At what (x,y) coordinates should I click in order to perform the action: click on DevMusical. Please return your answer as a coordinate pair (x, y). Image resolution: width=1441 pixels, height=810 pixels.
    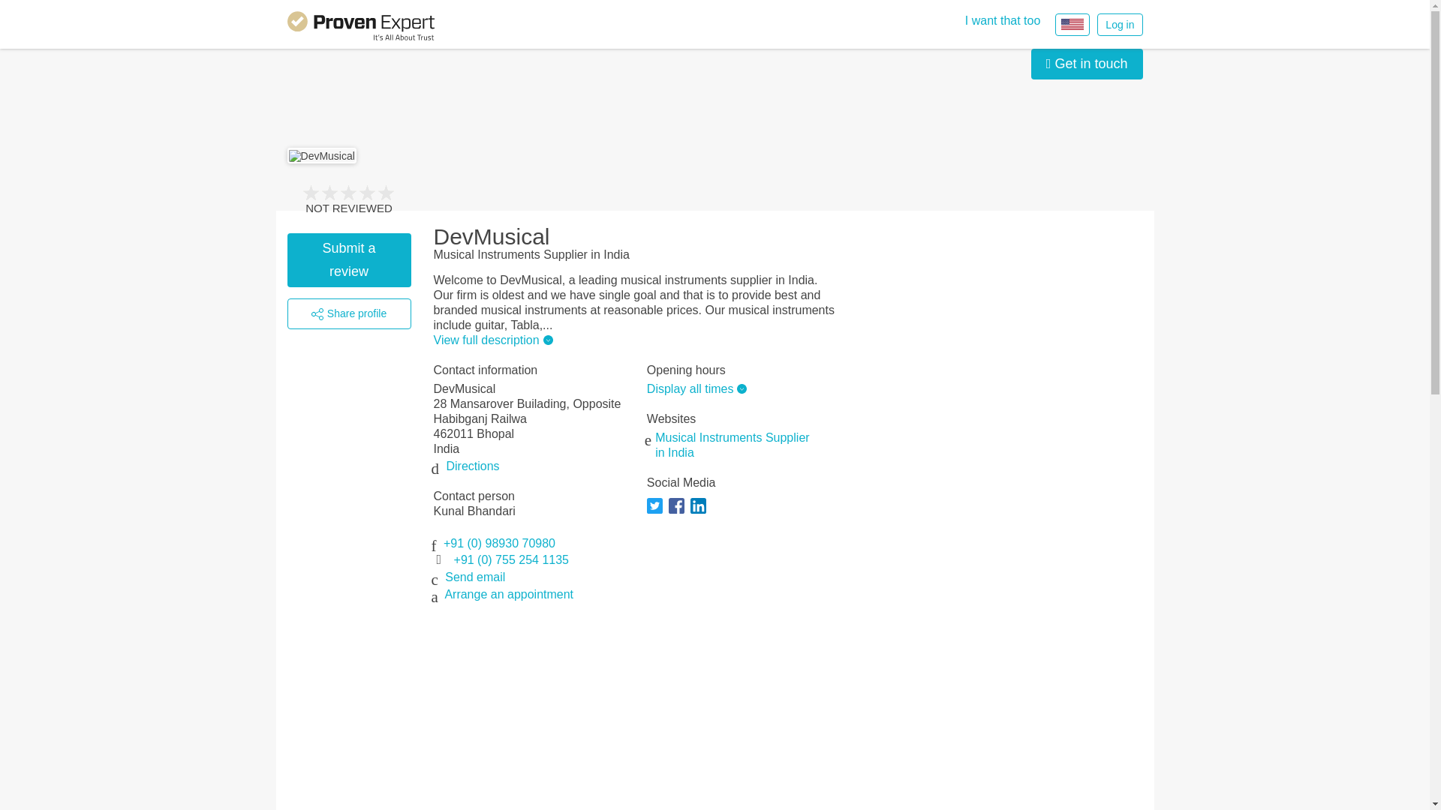
    Looking at the image, I should click on (321, 156).